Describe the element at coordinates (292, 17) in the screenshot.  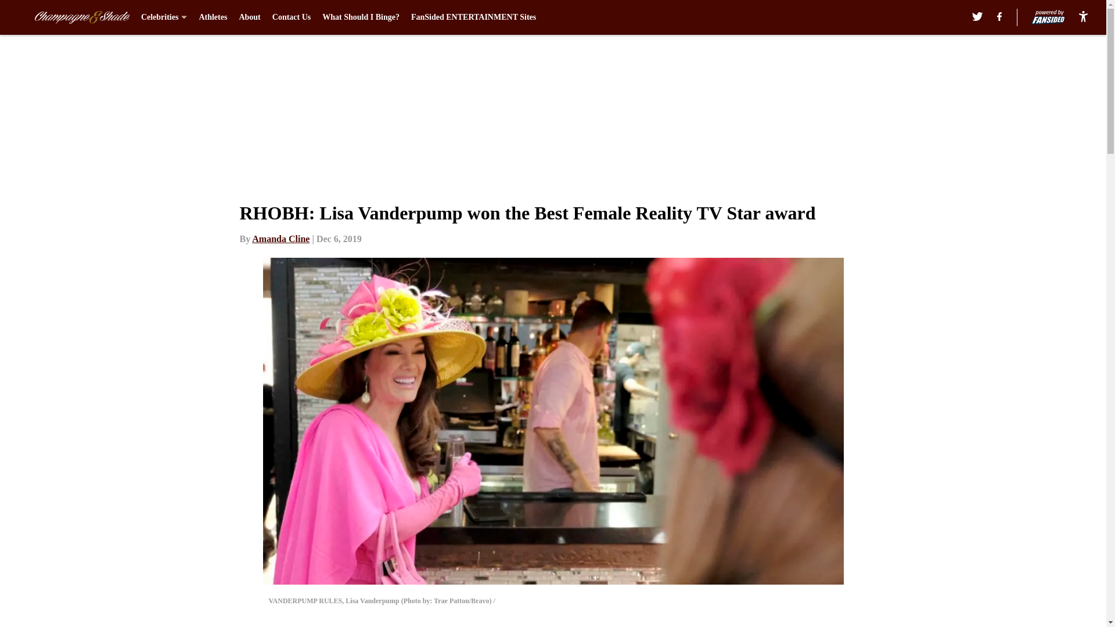
I see `Contact Us` at that location.